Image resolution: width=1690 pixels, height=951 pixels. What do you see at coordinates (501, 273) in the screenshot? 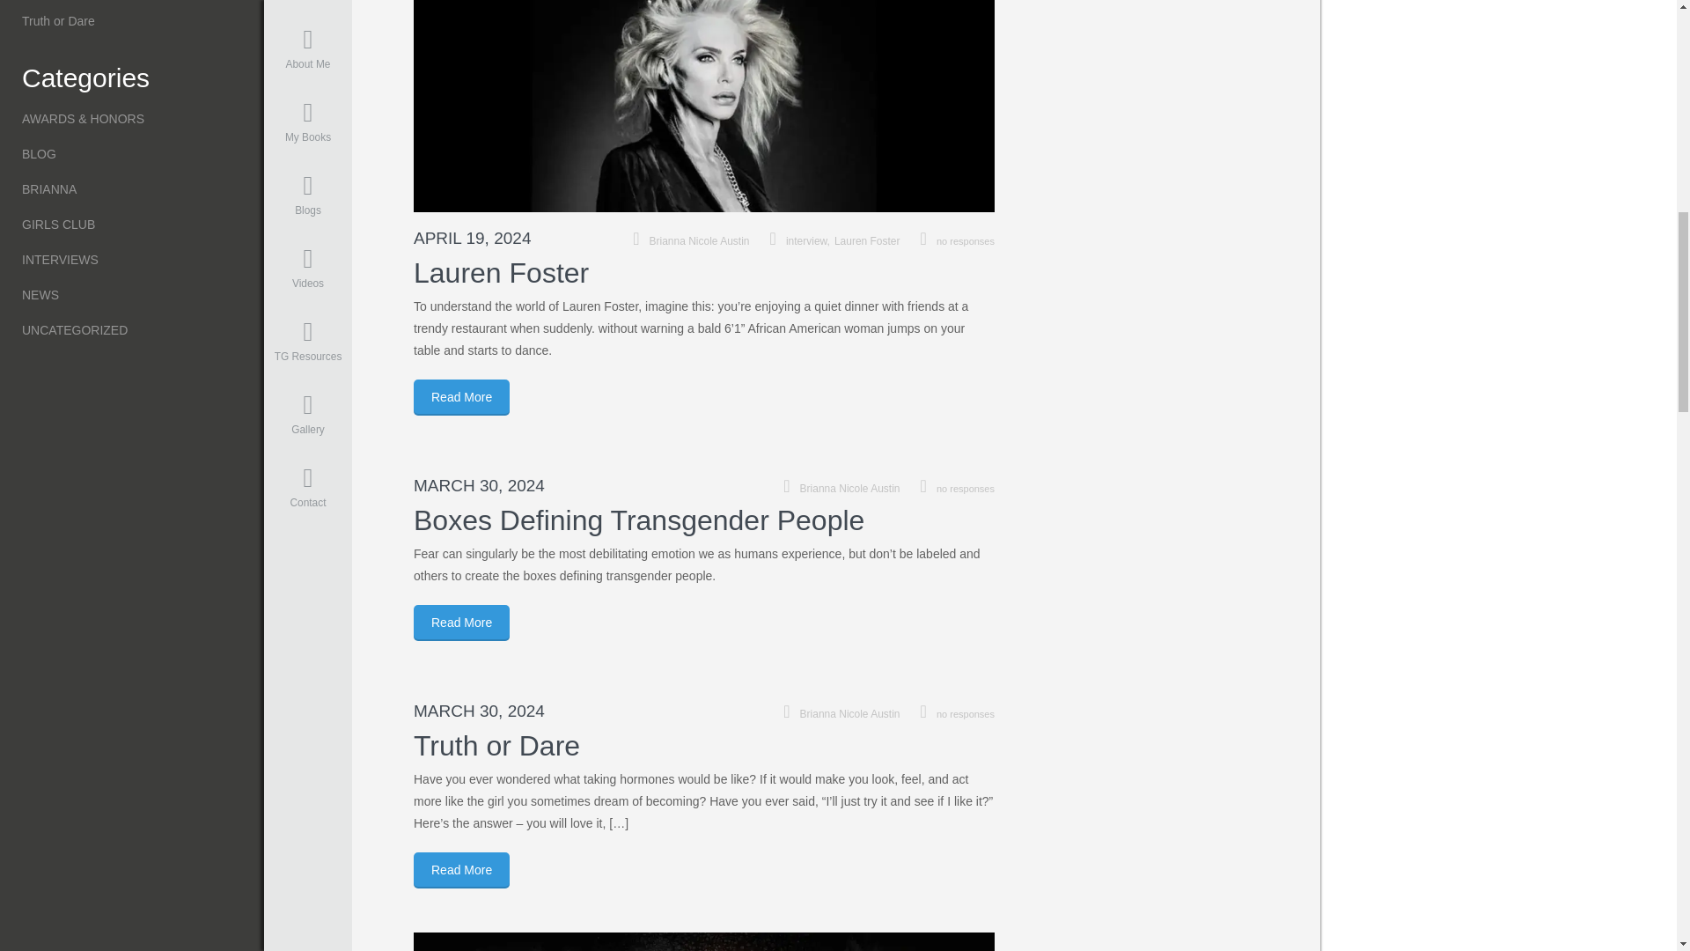
I see `Lauren Foster` at bounding box center [501, 273].